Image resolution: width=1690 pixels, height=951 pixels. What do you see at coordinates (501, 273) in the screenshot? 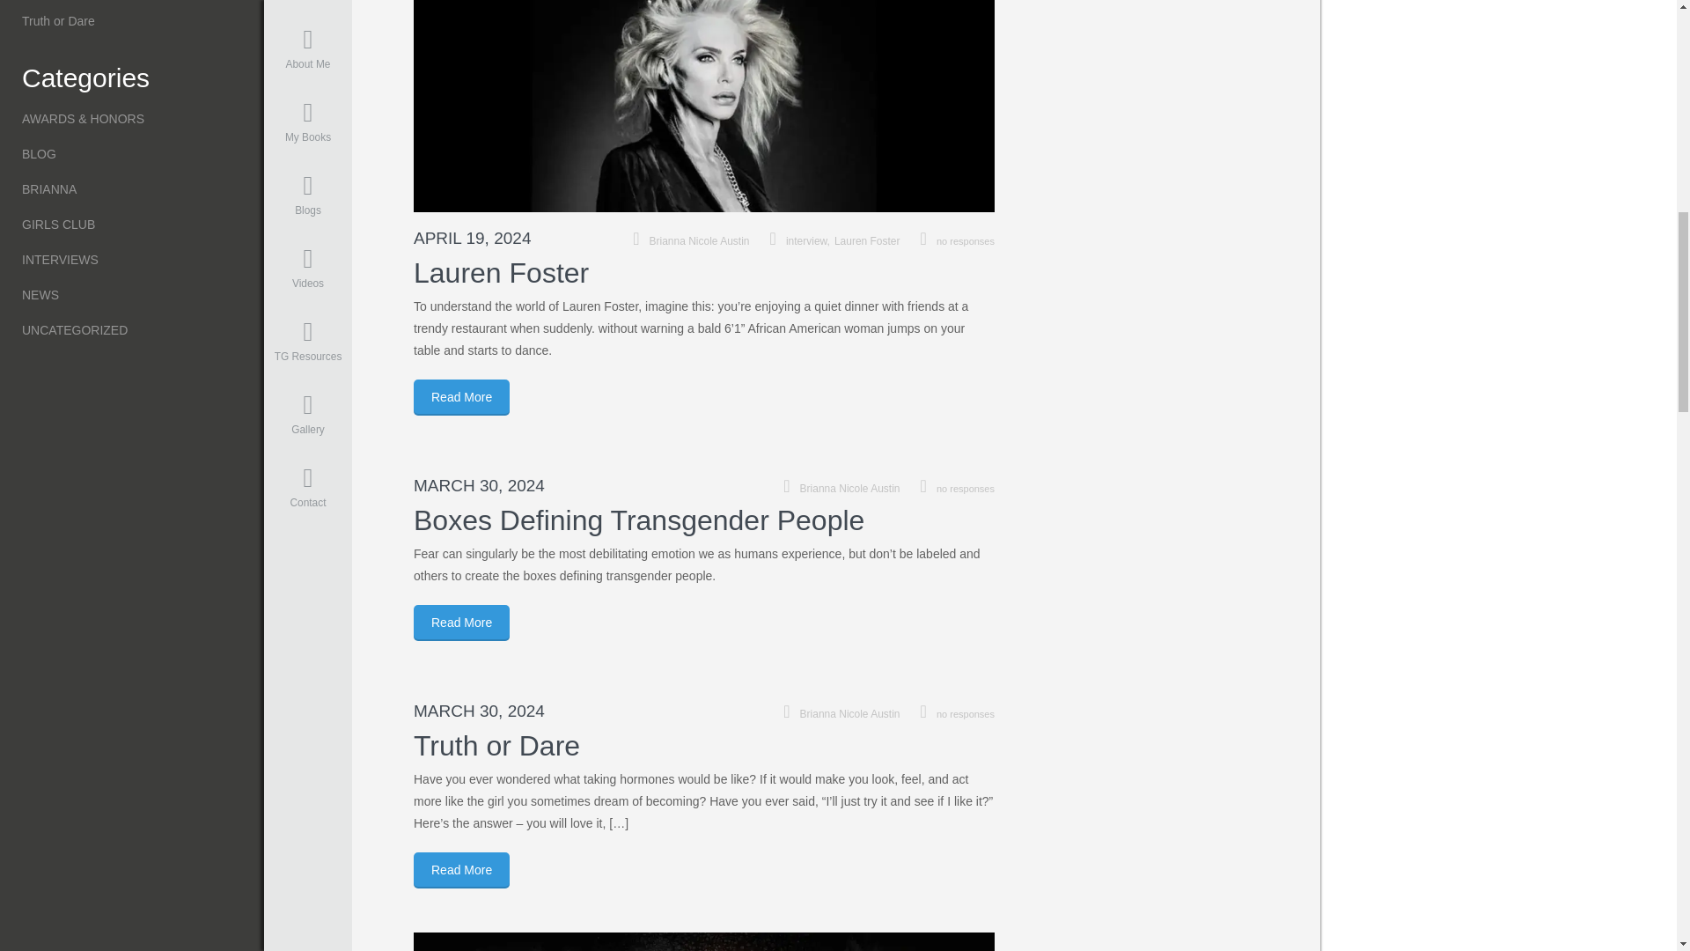
I see `Lauren Foster` at bounding box center [501, 273].